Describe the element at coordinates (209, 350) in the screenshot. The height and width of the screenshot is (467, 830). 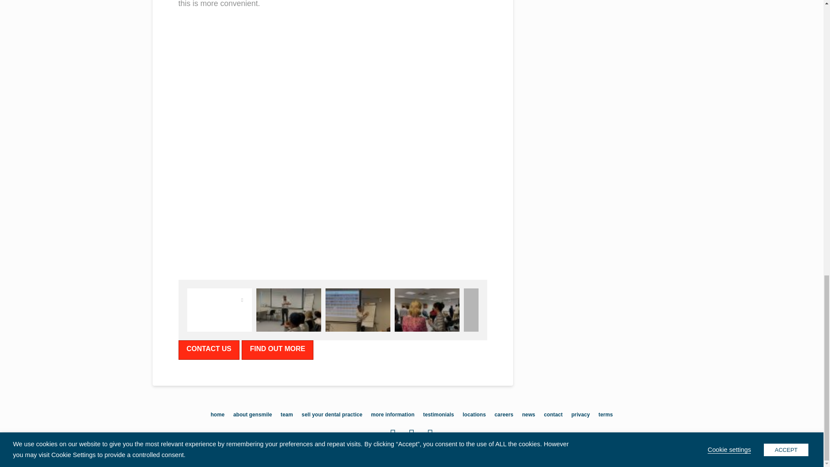
I see `CONTACT US` at that location.